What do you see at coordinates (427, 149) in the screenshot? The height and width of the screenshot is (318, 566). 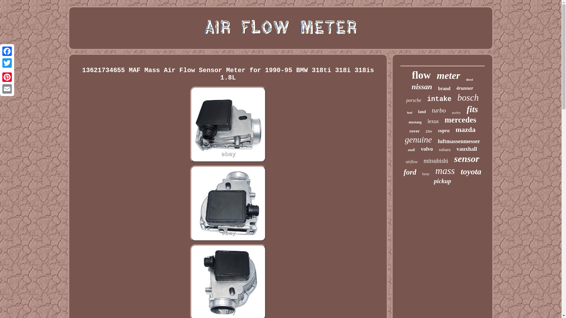 I see `volvo` at bounding box center [427, 149].